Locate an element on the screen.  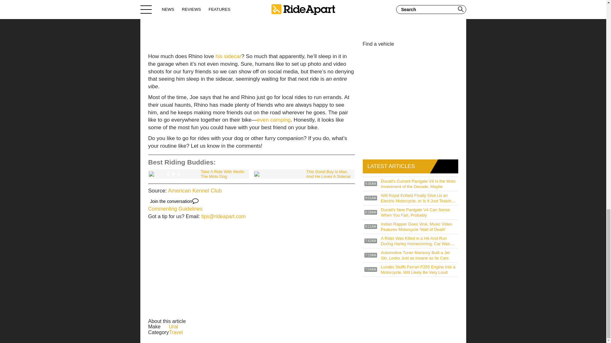
This Good Boy Is Max, And He Loves A Sidecar is located at coordinates (304, 174).